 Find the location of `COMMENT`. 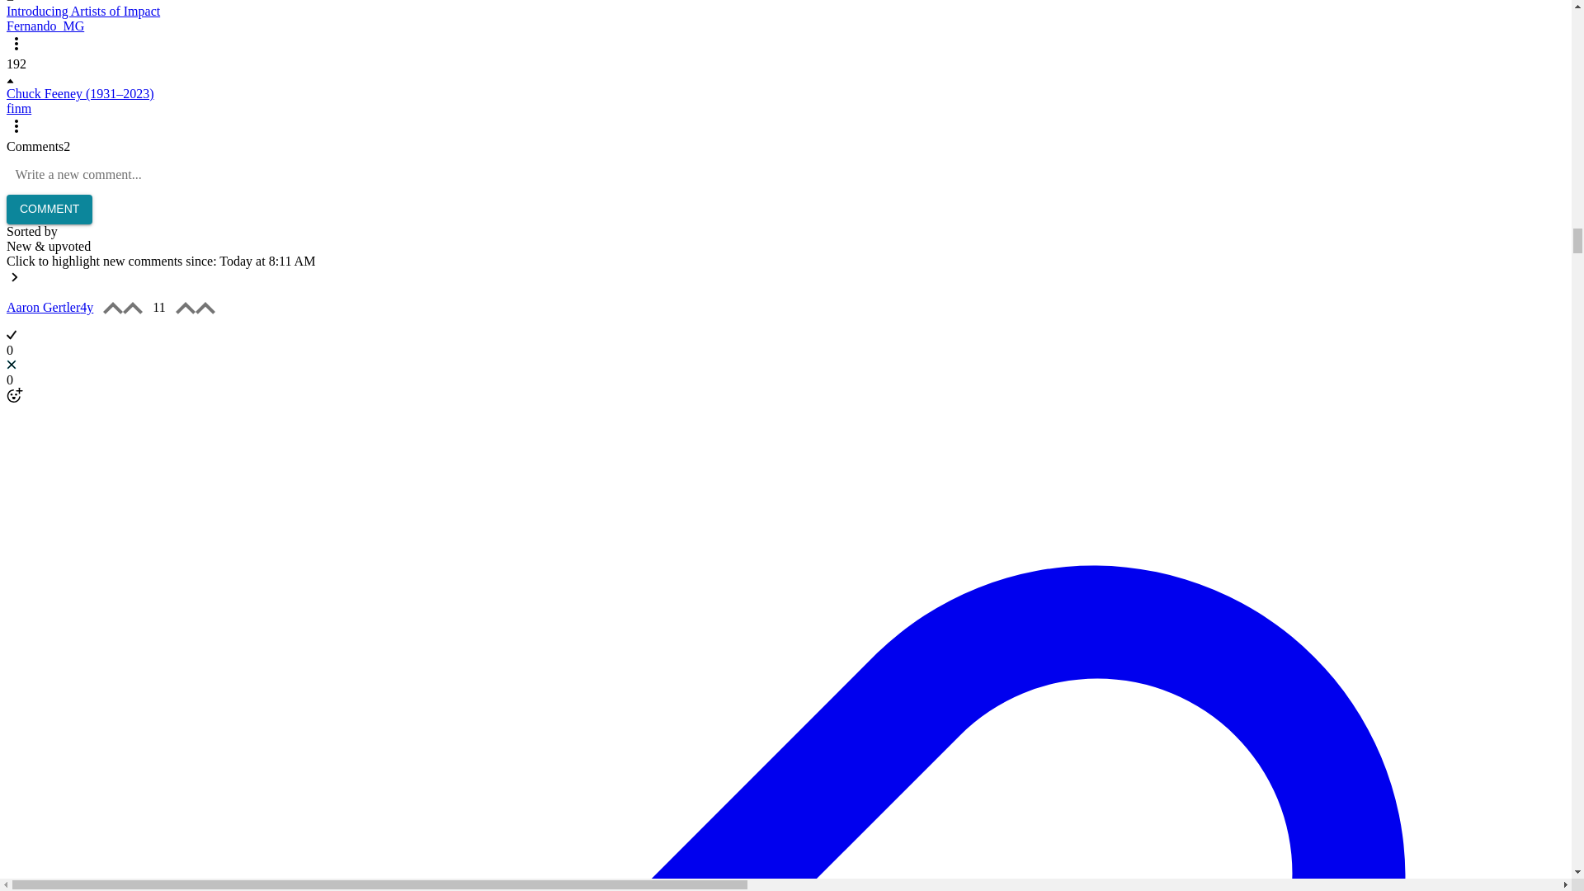

COMMENT is located at coordinates (49, 210).